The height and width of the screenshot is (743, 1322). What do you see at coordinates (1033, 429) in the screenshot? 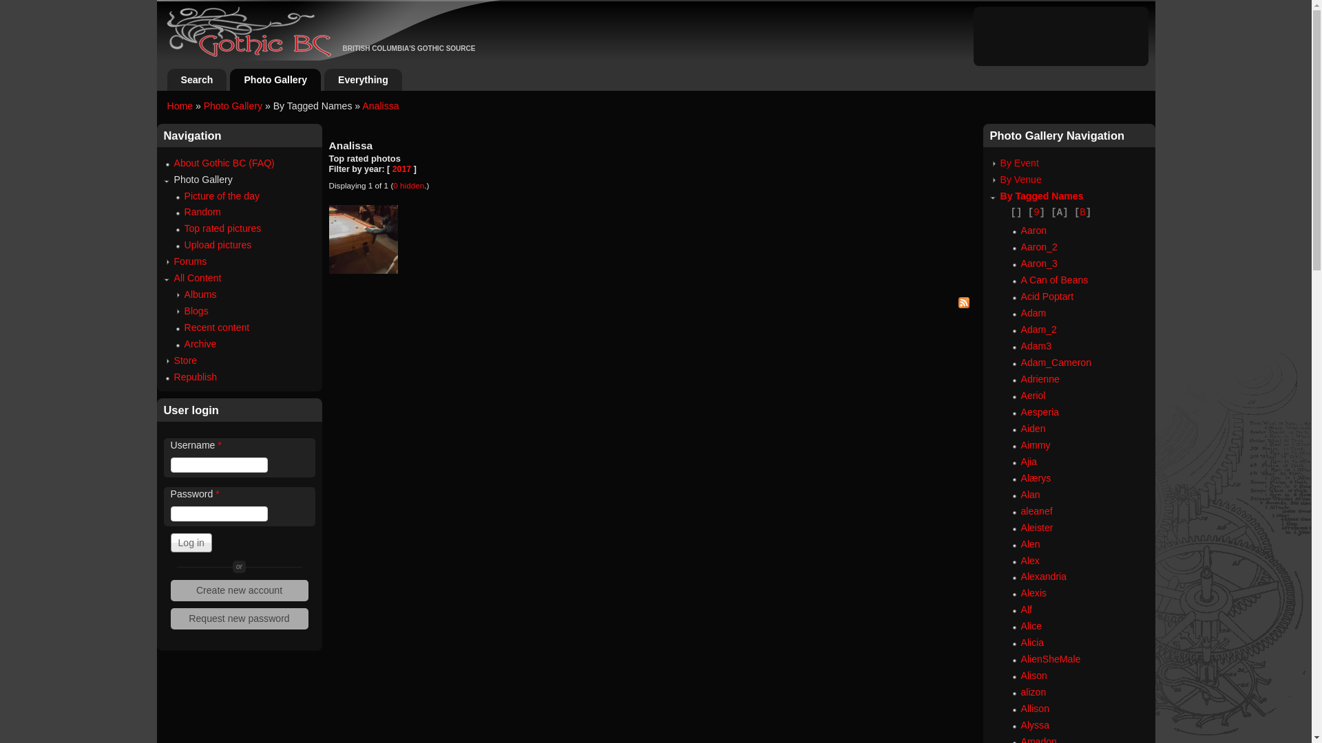
I see `Aiden` at bounding box center [1033, 429].